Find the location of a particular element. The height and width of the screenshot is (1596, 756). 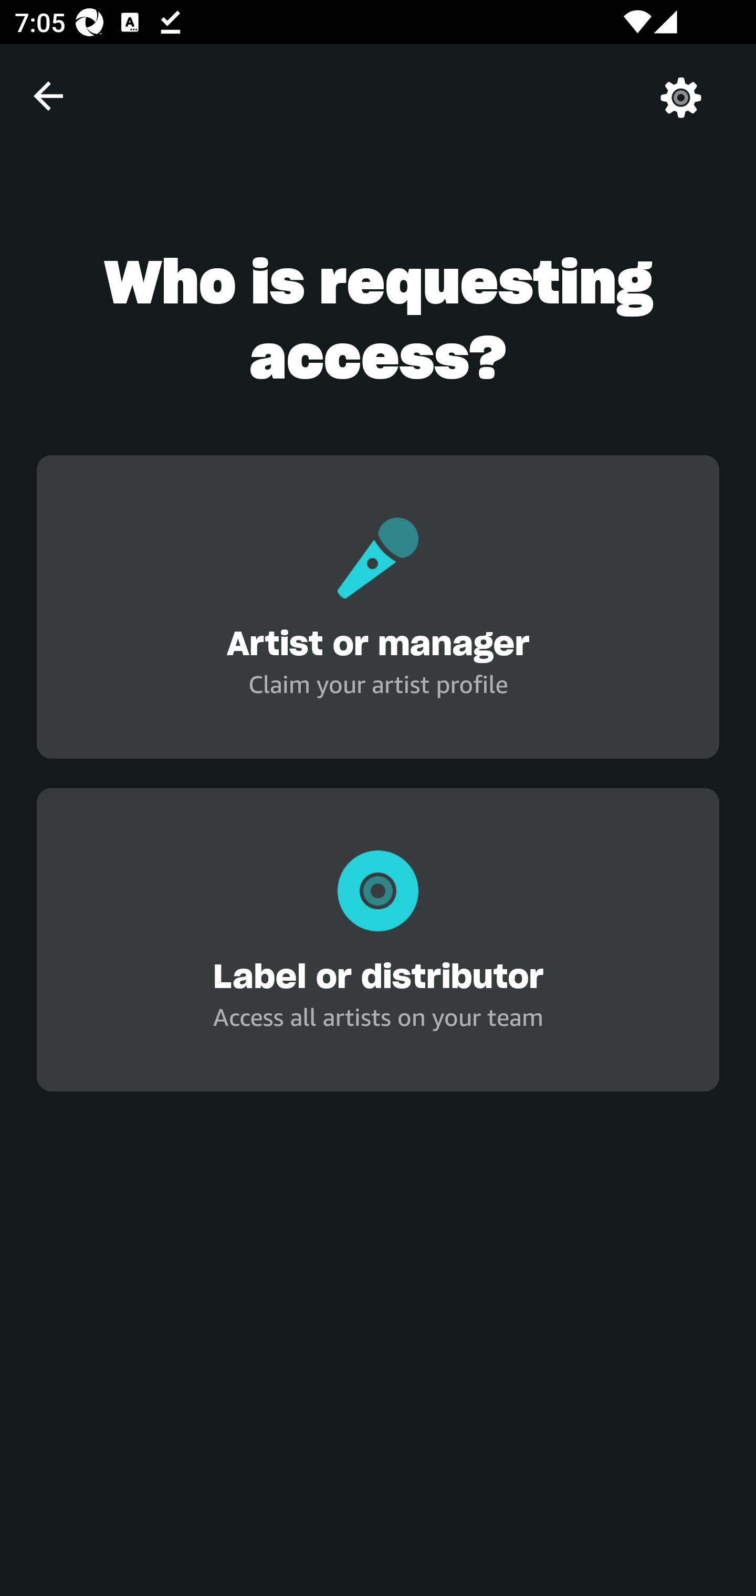

ArtistSelect, back is located at coordinates (48, 96).